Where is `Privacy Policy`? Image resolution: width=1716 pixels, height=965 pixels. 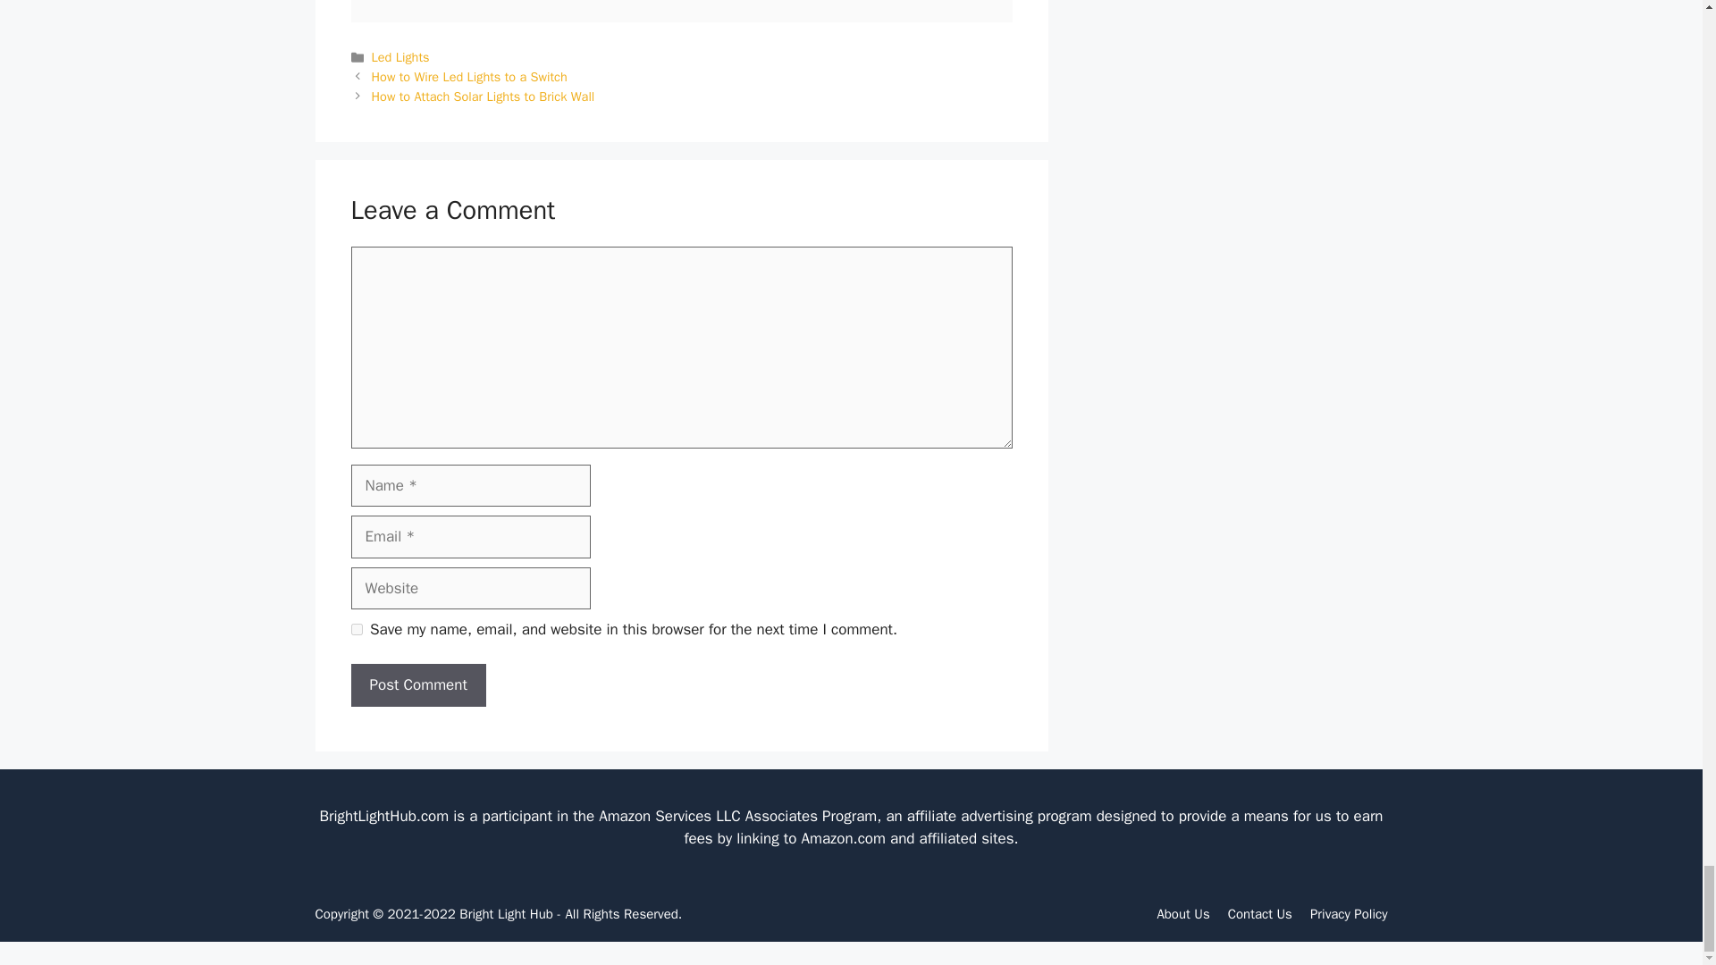 Privacy Policy is located at coordinates (1350, 914).